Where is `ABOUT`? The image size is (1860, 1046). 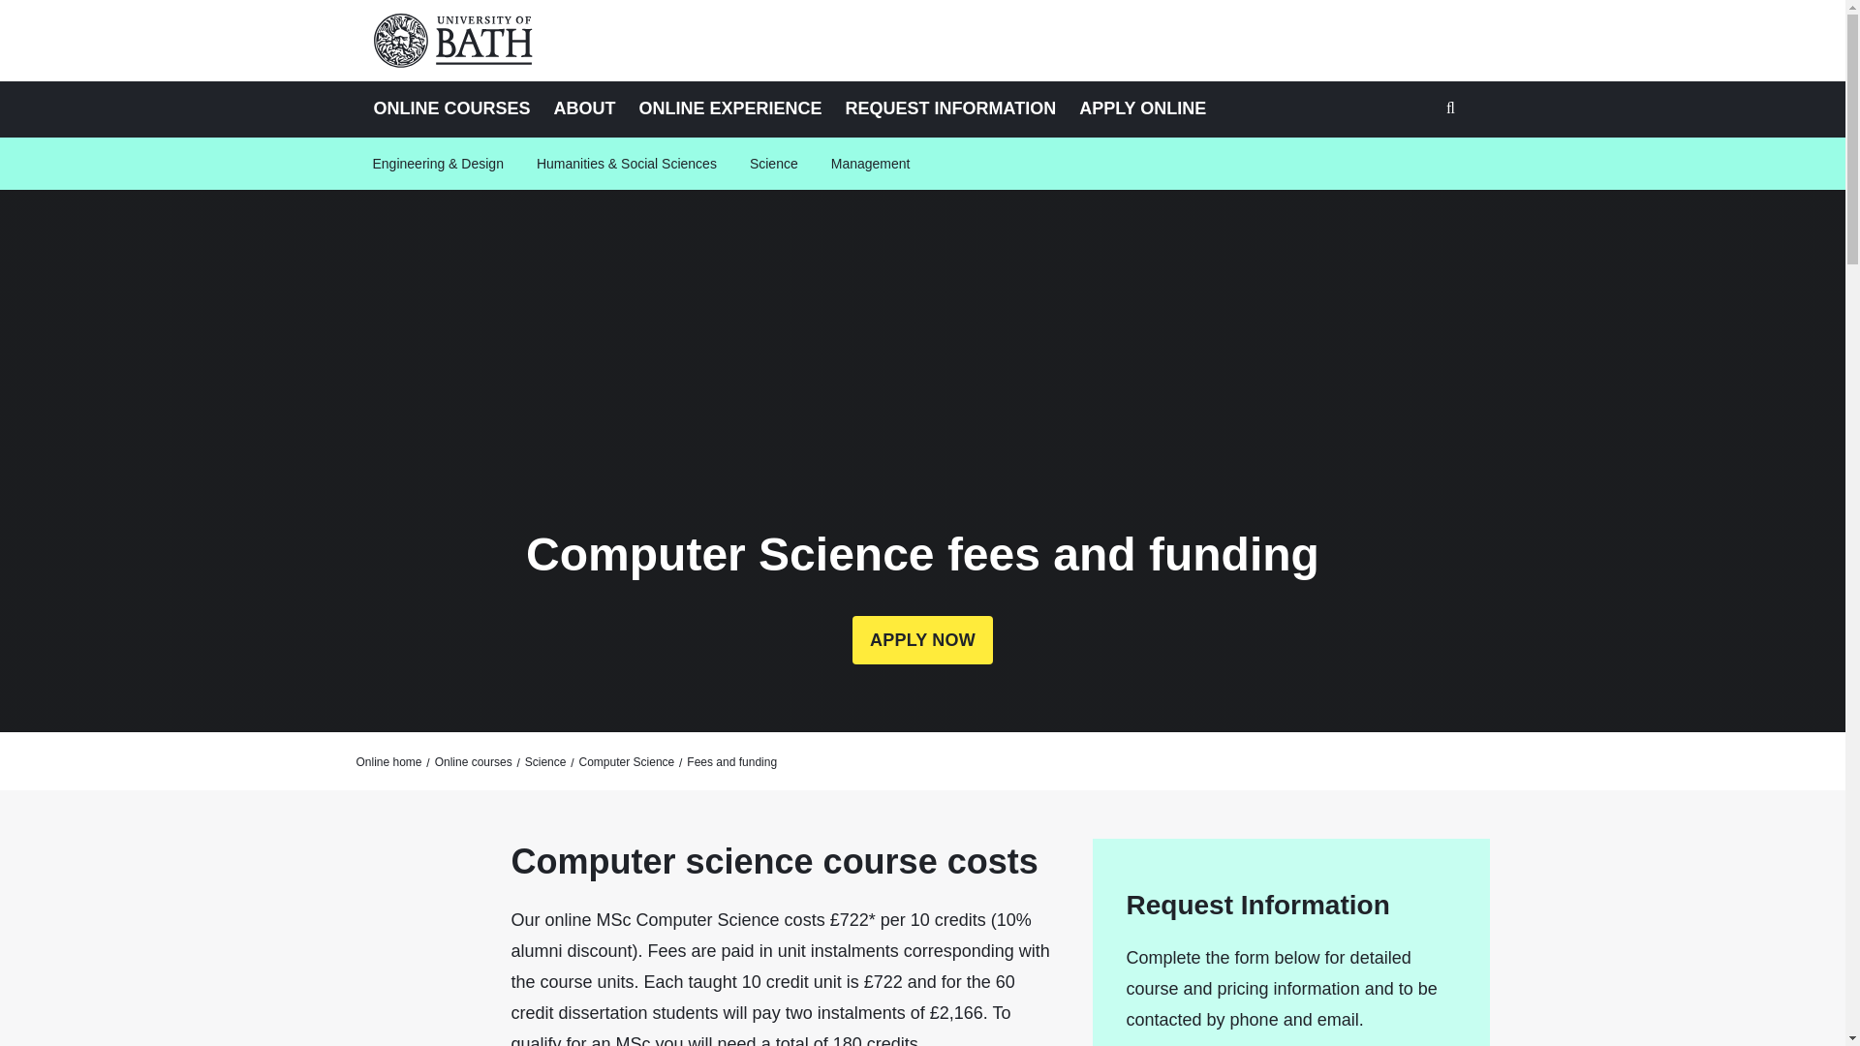
ABOUT is located at coordinates (585, 108).